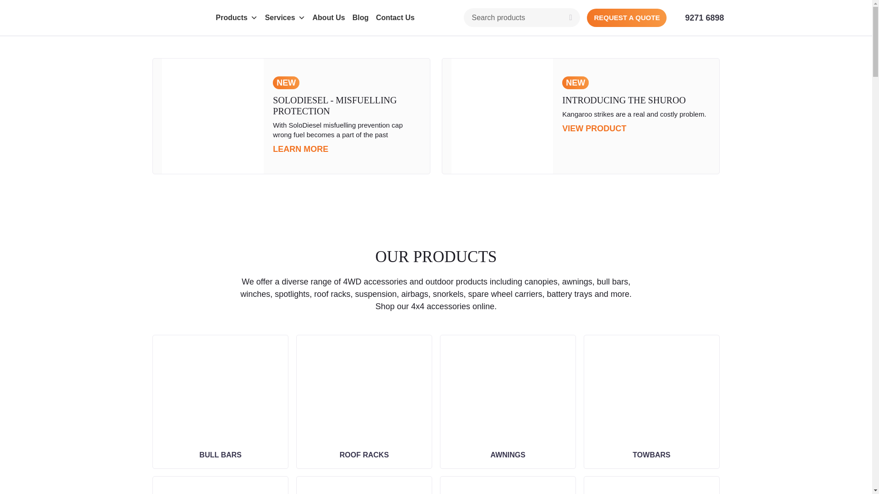 Image resolution: width=879 pixels, height=494 pixels. Describe the element at coordinates (704, 17) in the screenshot. I see `9271 6898` at that location.